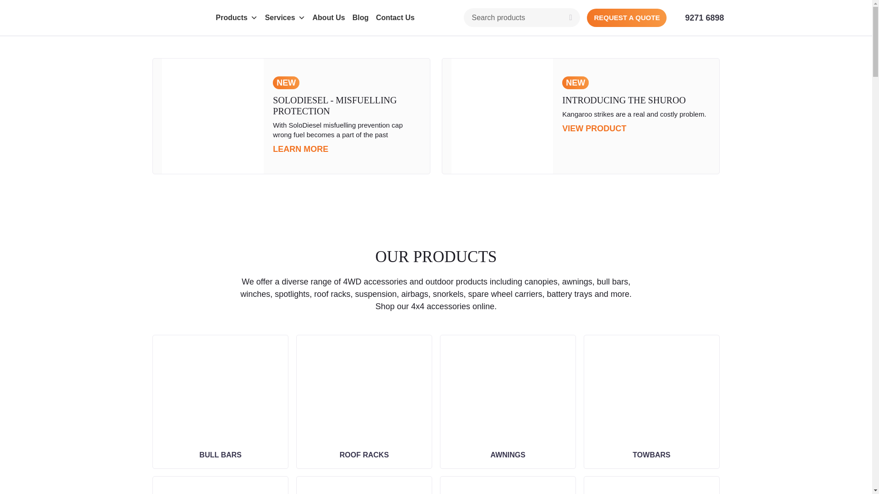 Image resolution: width=879 pixels, height=494 pixels. Describe the element at coordinates (704, 17) in the screenshot. I see `9271 6898` at that location.